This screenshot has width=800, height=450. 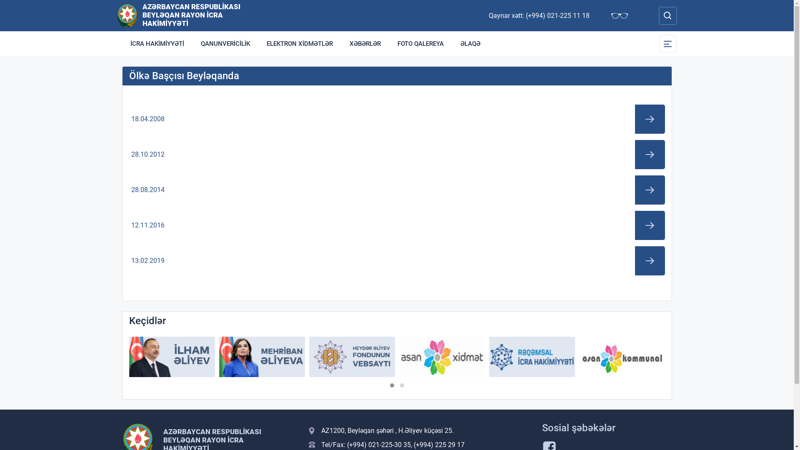 What do you see at coordinates (421, 44) in the screenshot?
I see `FOTO QALEREYA` at bounding box center [421, 44].